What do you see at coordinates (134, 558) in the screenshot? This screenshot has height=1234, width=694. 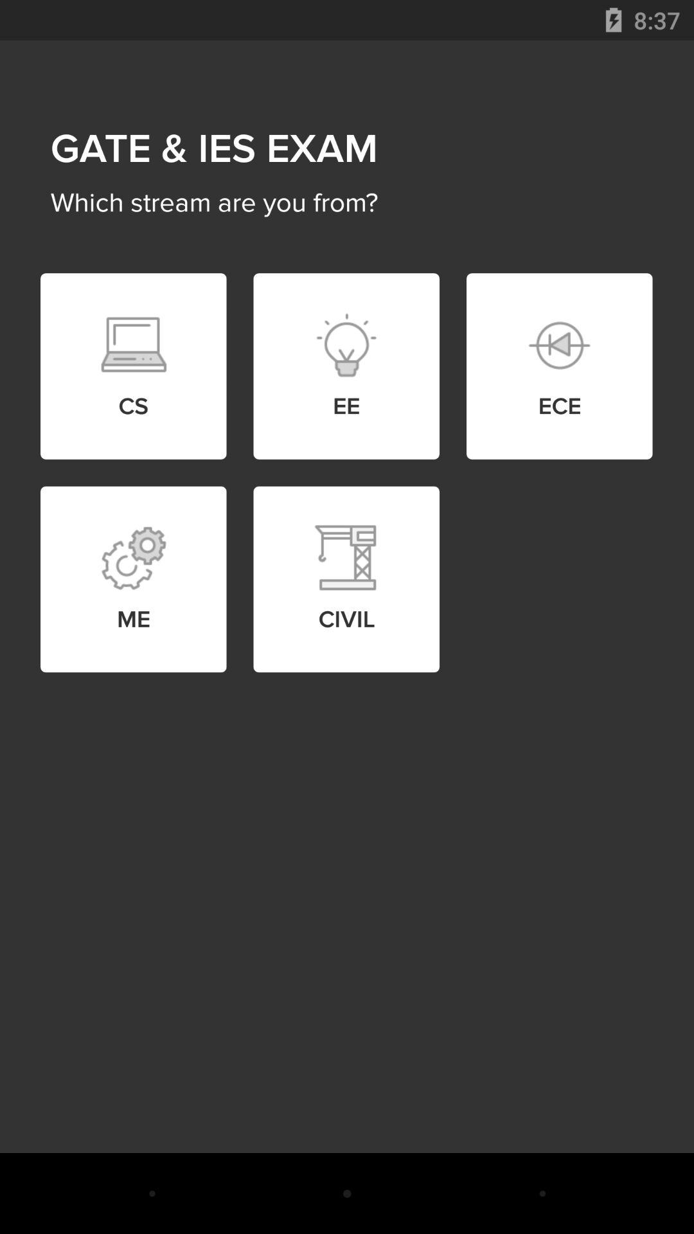 I see `select me` at bounding box center [134, 558].